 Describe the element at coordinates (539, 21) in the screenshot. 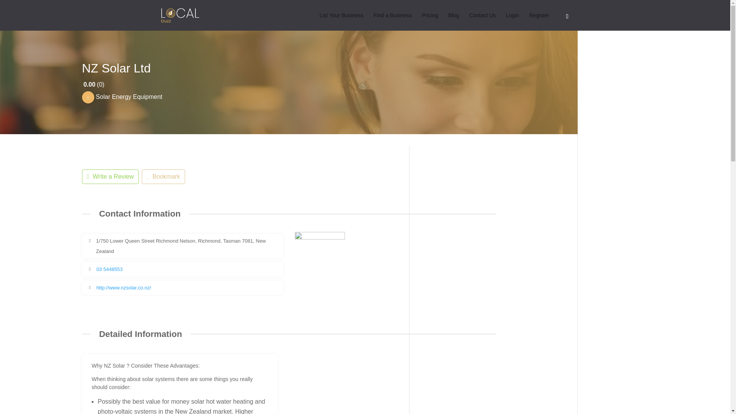

I see `Register` at that location.